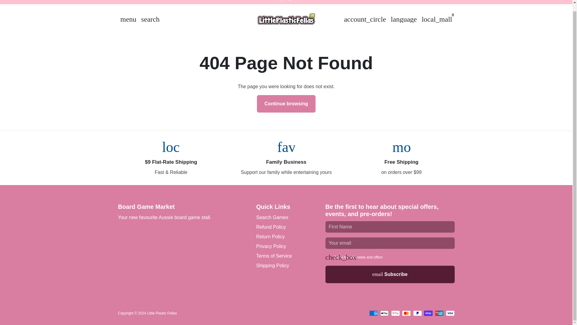 This screenshot has height=325, width=577. I want to click on Search, so click(150, 19).